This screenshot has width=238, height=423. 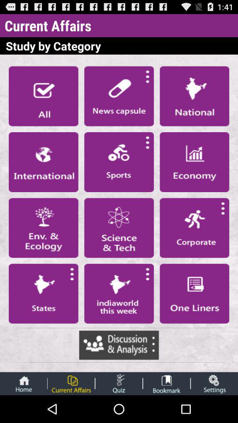 What do you see at coordinates (194, 162) in the screenshot?
I see `open stock page` at bounding box center [194, 162].